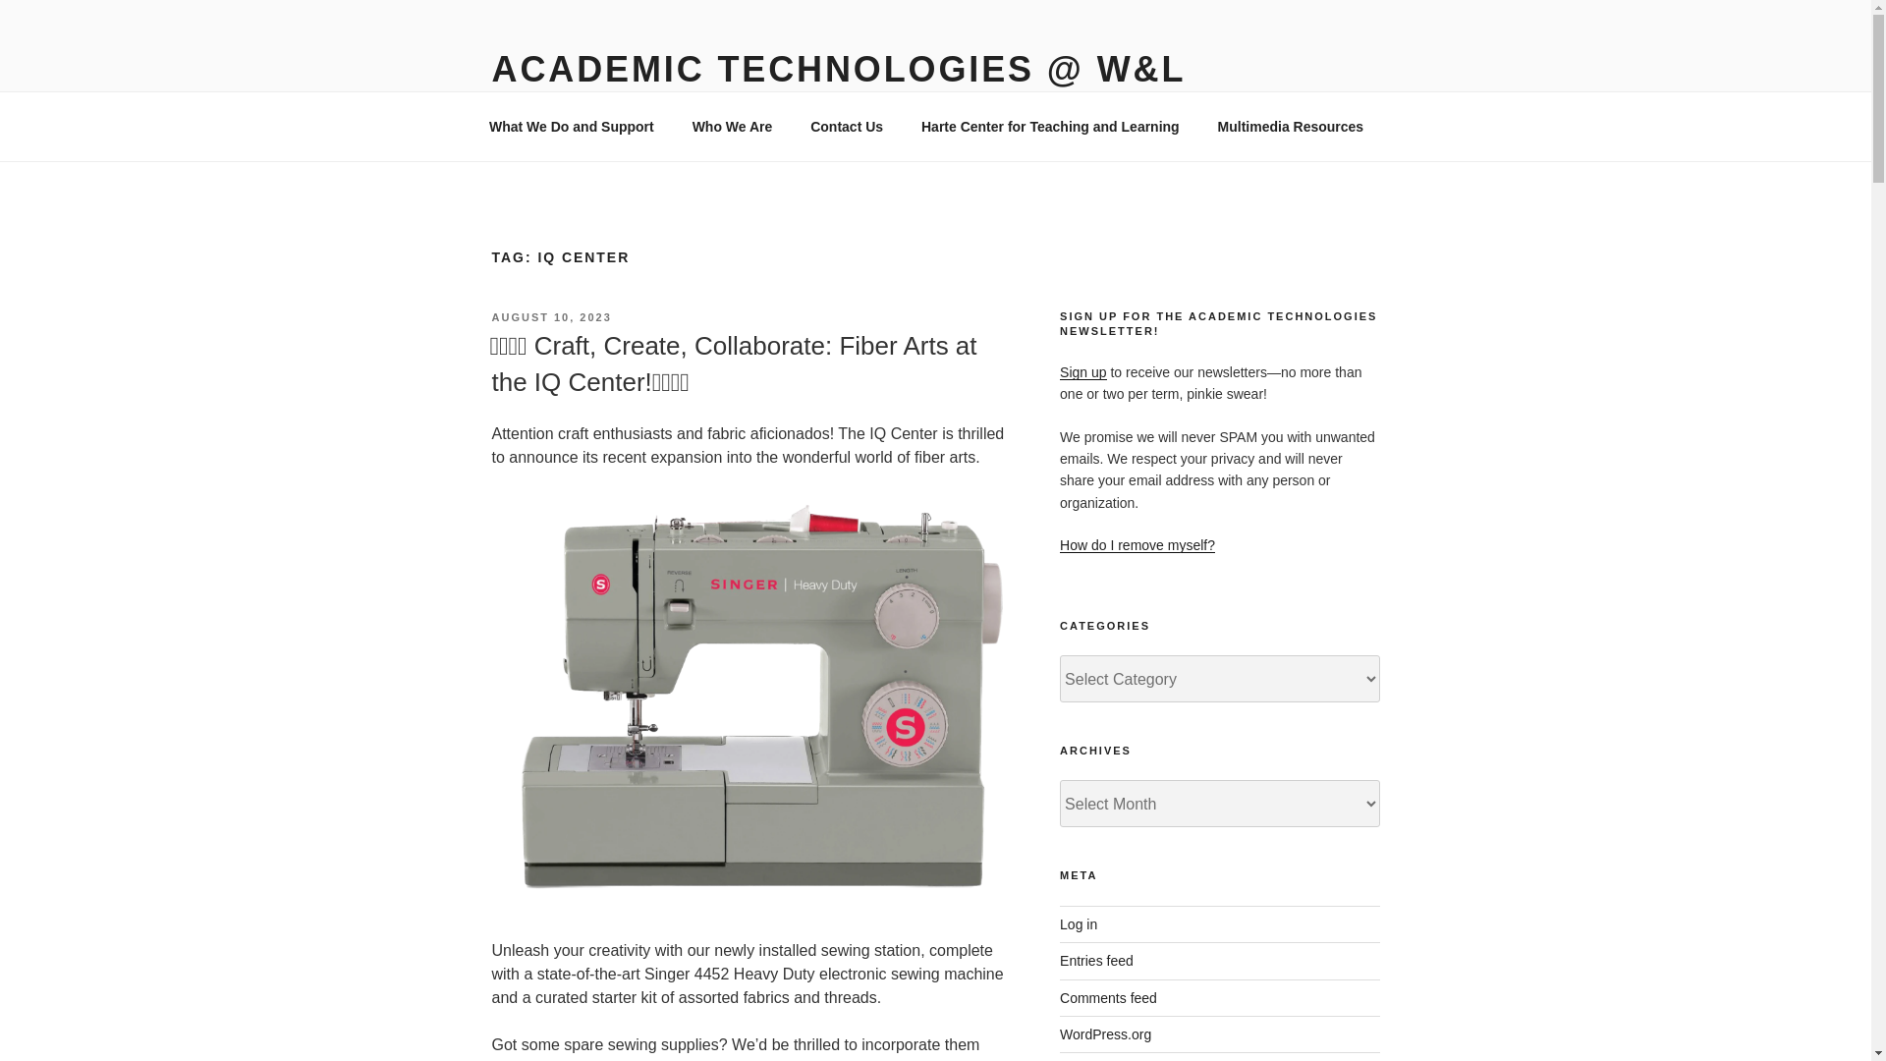  I want to click on AUGUST 10, 2023, so click(550, 317).